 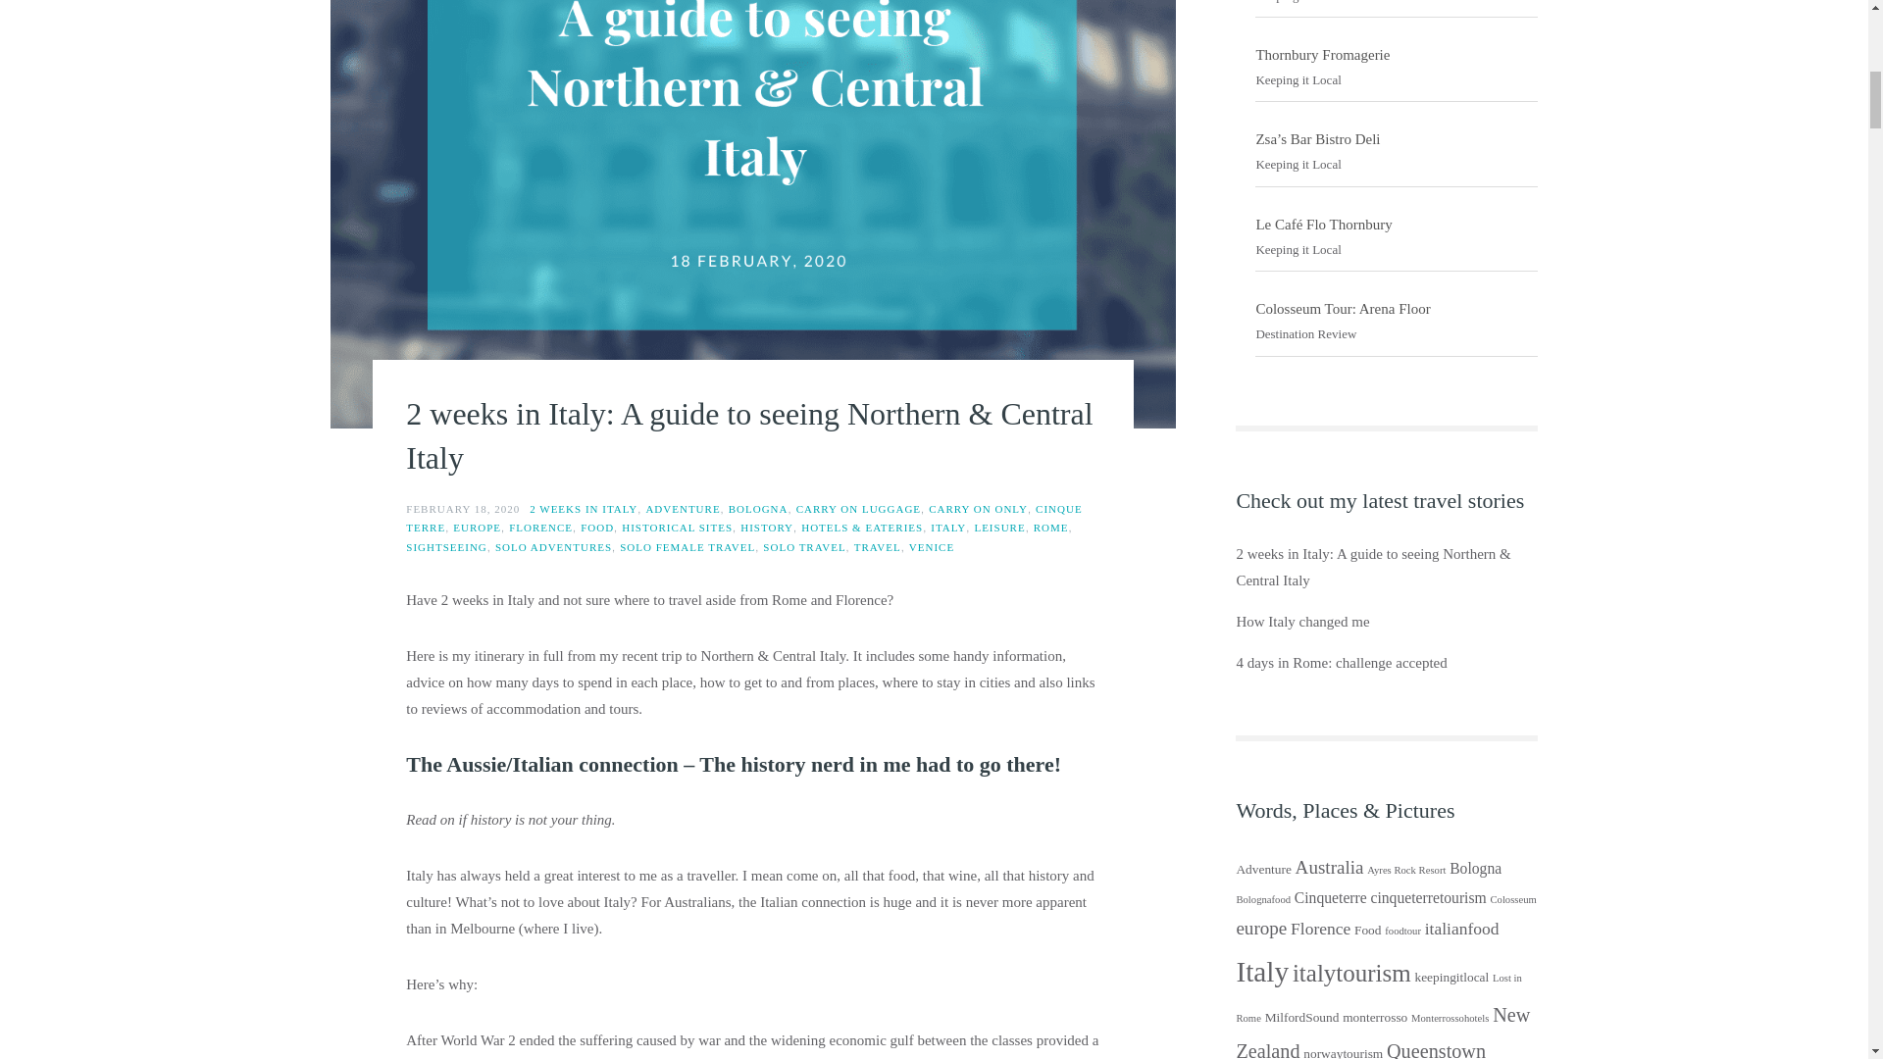 I want to click on FEBRUARY 18, 2020, so click(x=463, y=508).